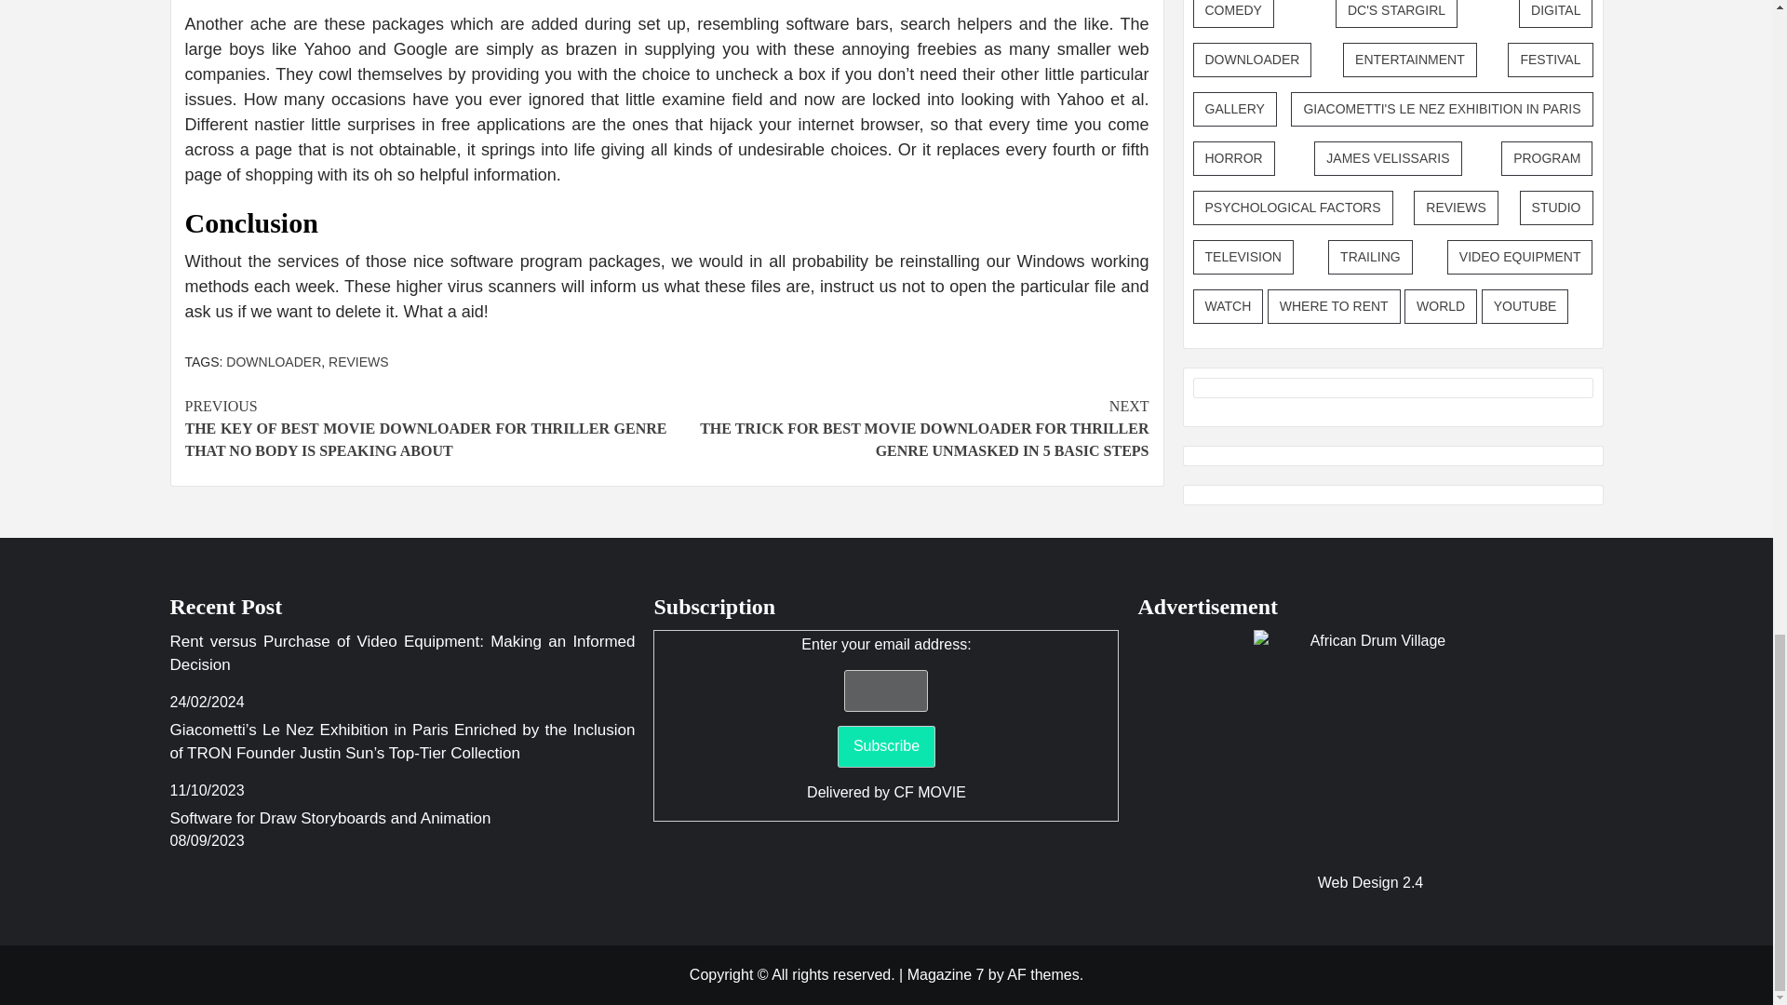 This screenshot has width=1787, height=1005. Describe the element at coordinates (1370, 746) in the screenshot. I see `African Drum Village` at that location.